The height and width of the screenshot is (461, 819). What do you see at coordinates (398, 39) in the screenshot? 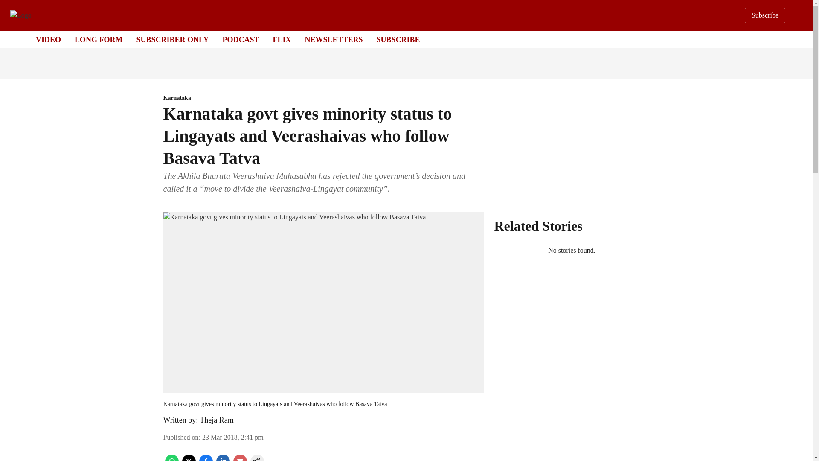
I see `SUBSCRIBE` at bounding box center [398, 39].